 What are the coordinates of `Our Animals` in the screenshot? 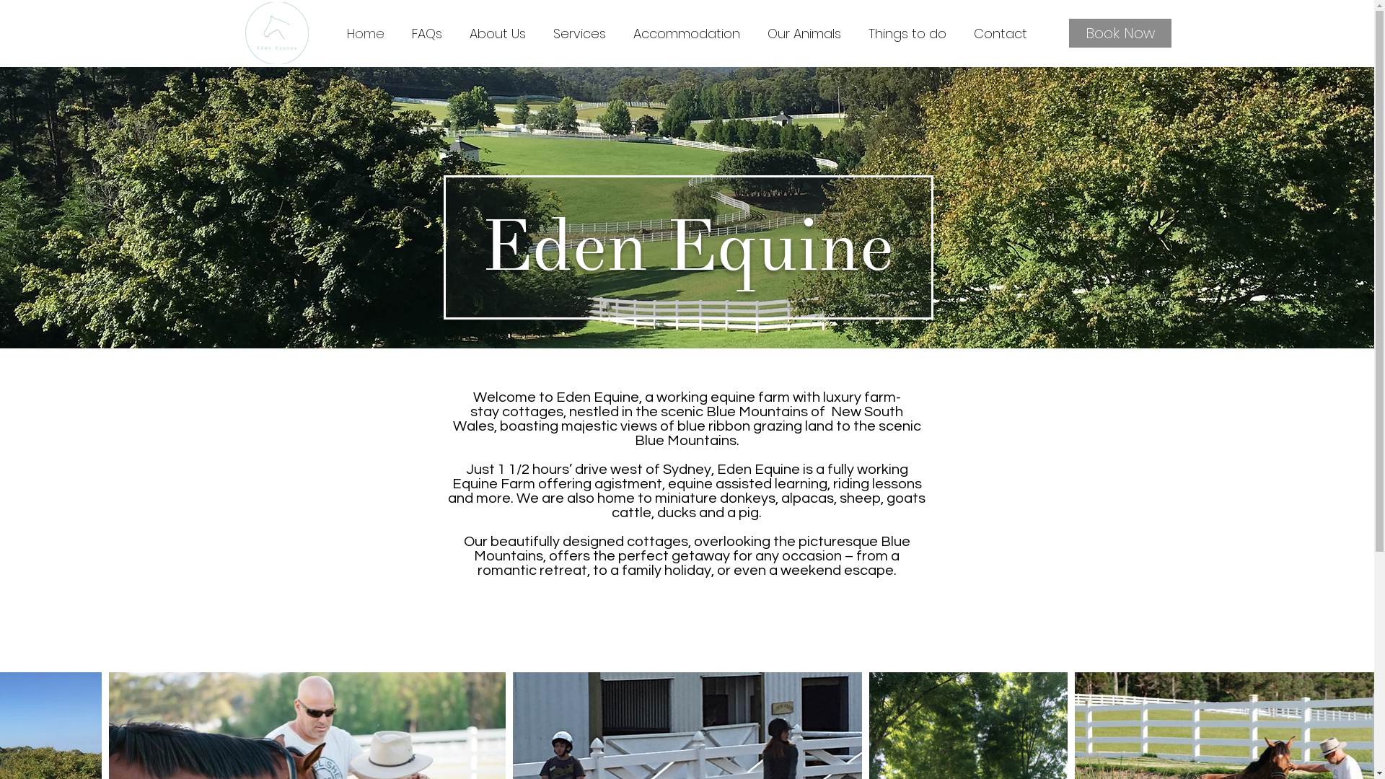 It's located at (804, 34).